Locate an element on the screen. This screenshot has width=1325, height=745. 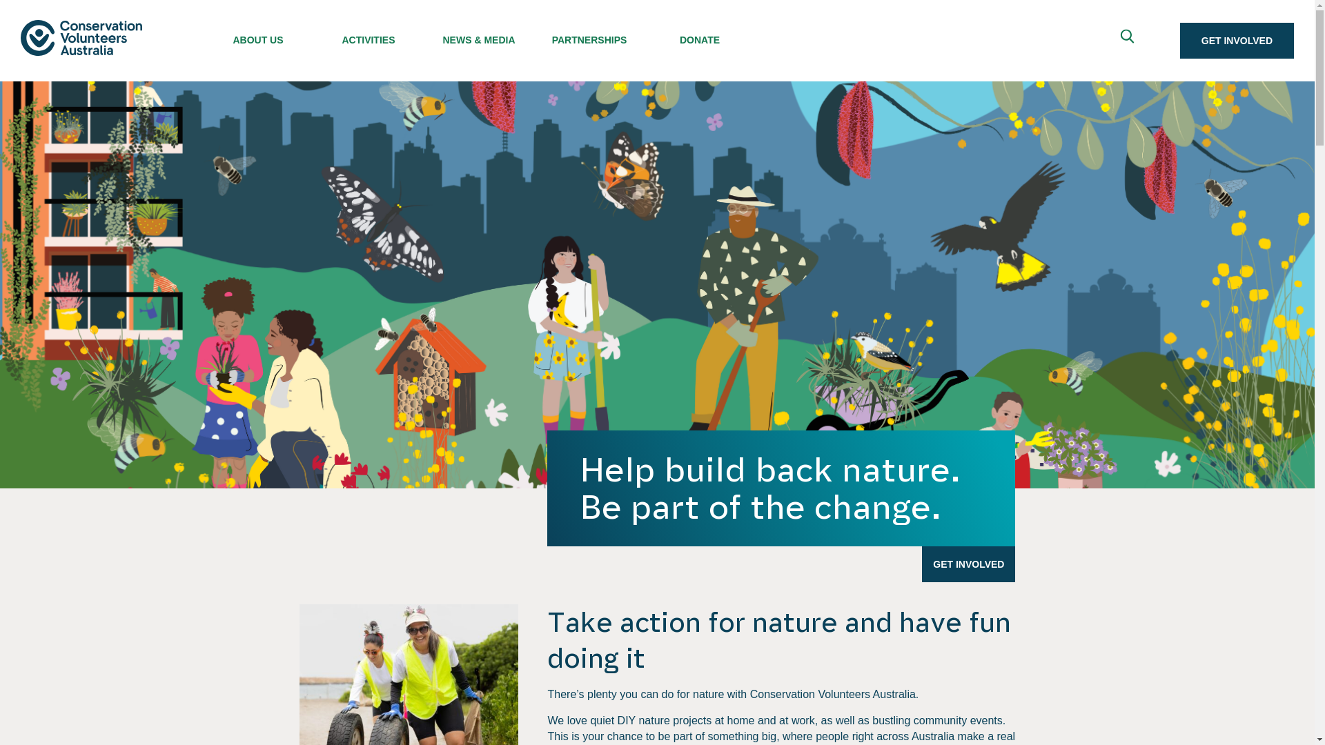
ACTIVITIES is located at coordinates (369, 37).